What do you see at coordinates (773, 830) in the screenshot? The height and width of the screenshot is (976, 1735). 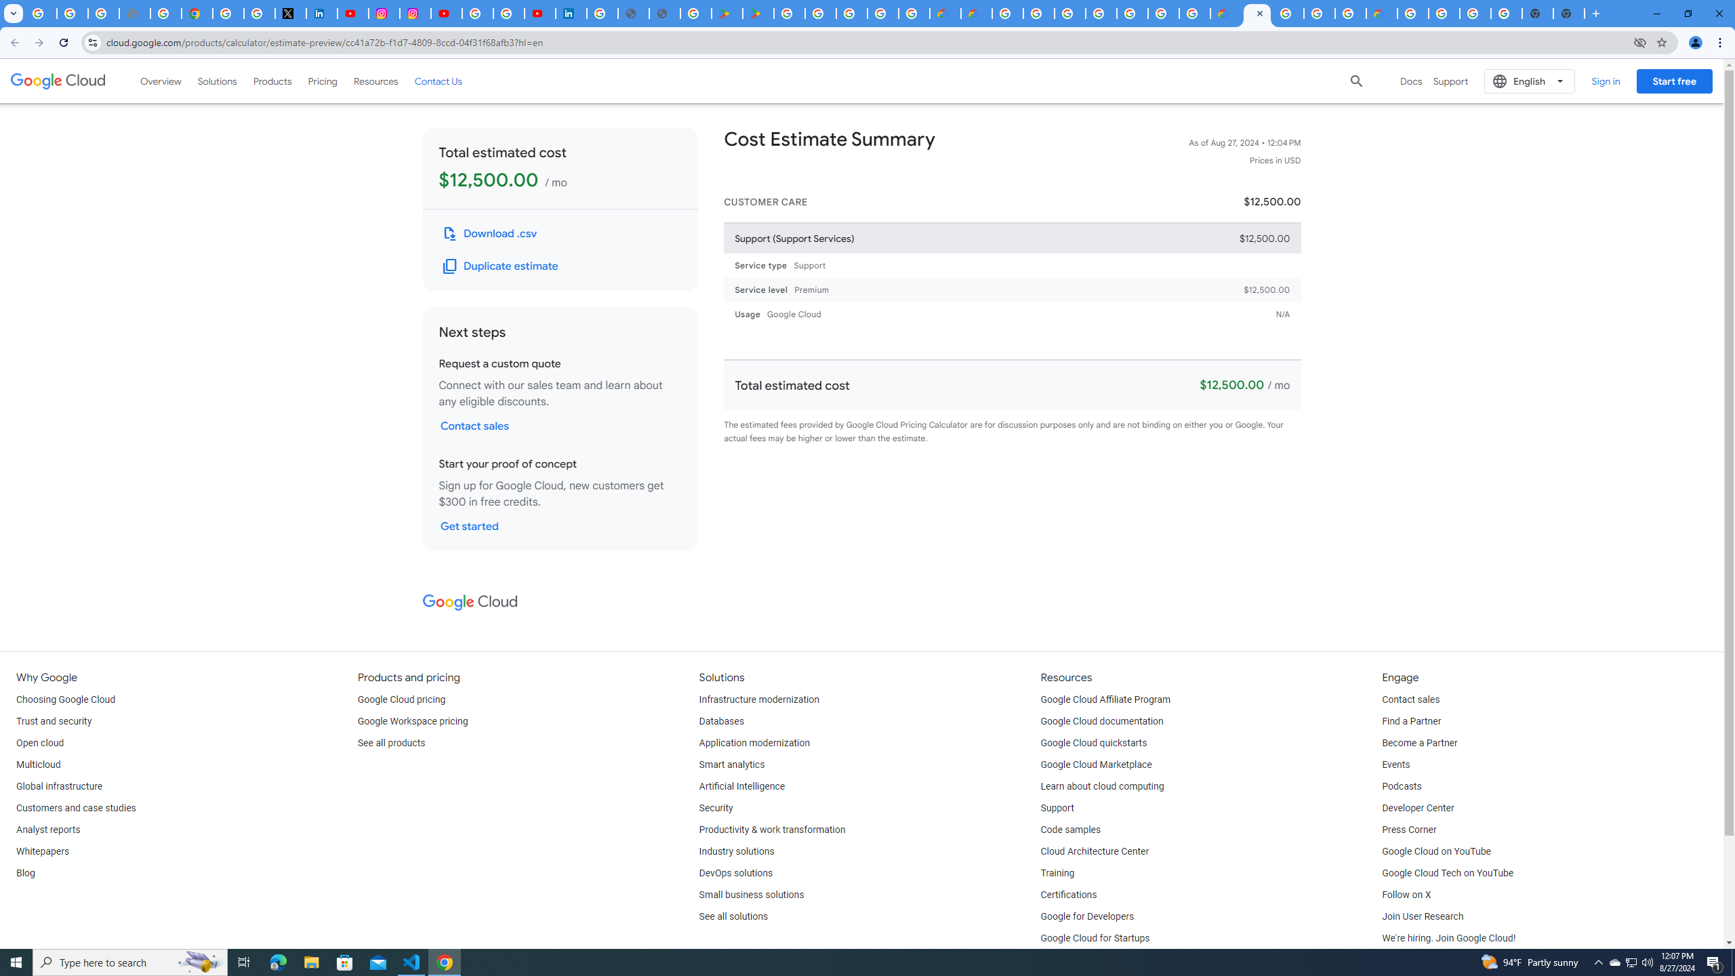 I see `Productivity & work transformation` at bounding box center [773, 830].